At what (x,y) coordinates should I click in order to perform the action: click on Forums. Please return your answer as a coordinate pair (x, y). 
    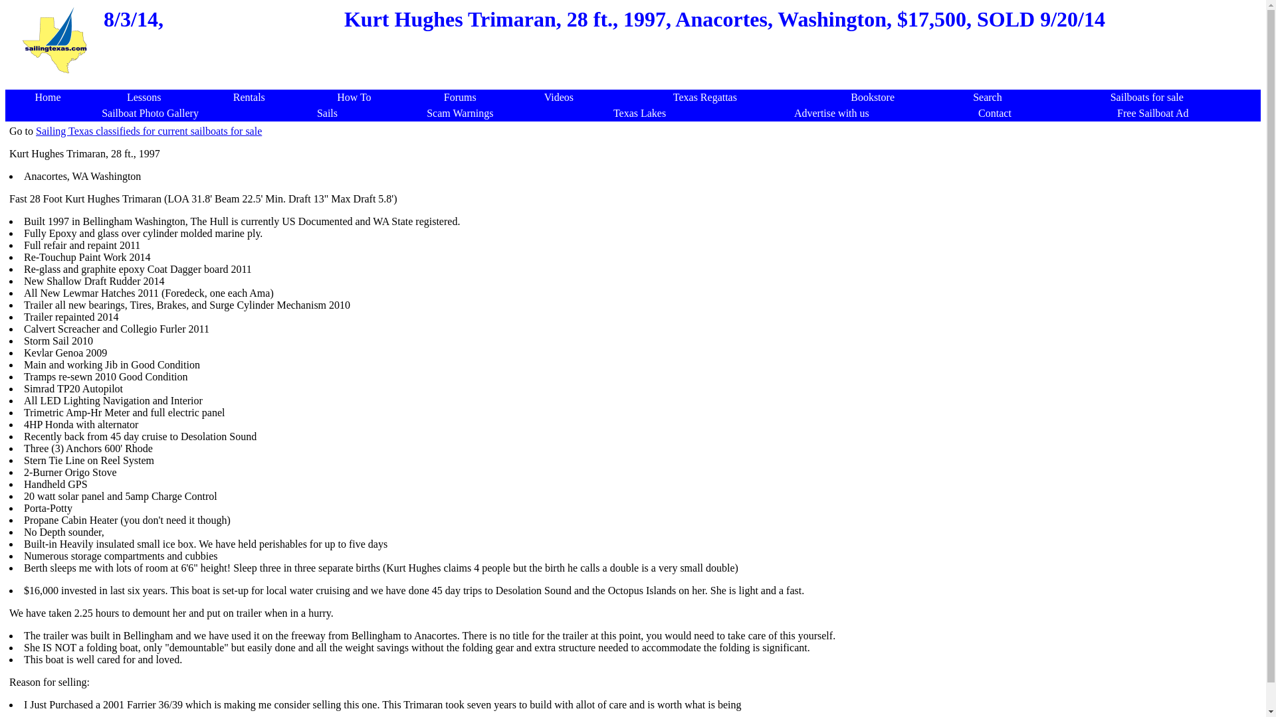
    Looking at the image, I should click on (460, 97).